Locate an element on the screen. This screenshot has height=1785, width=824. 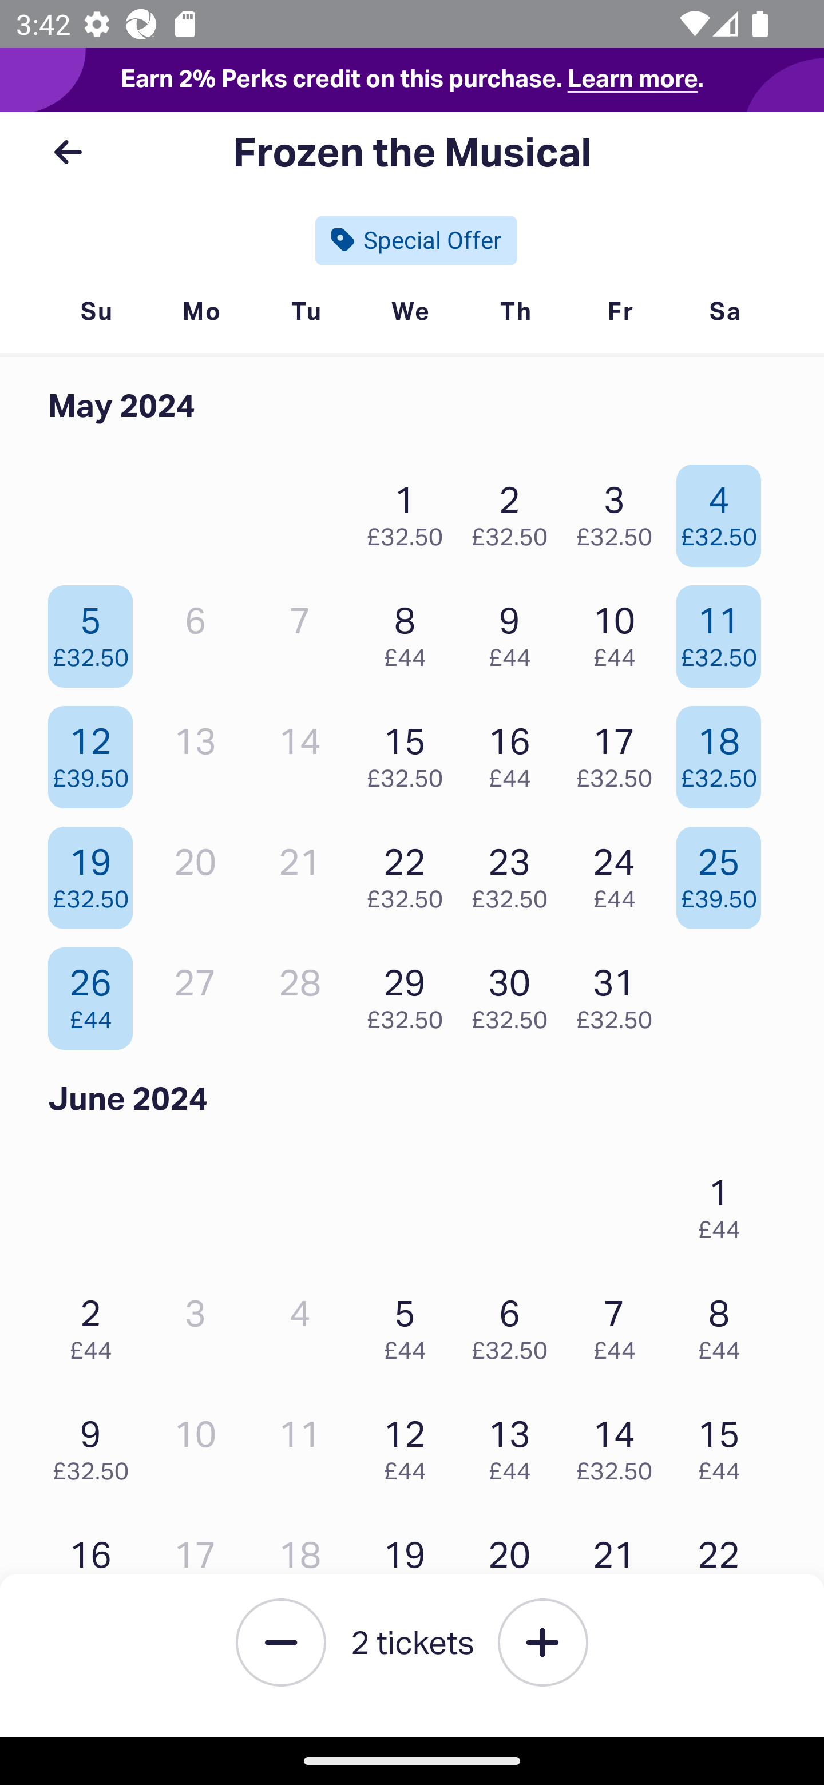
15 £32.50 is located at coordinates (411, 752).